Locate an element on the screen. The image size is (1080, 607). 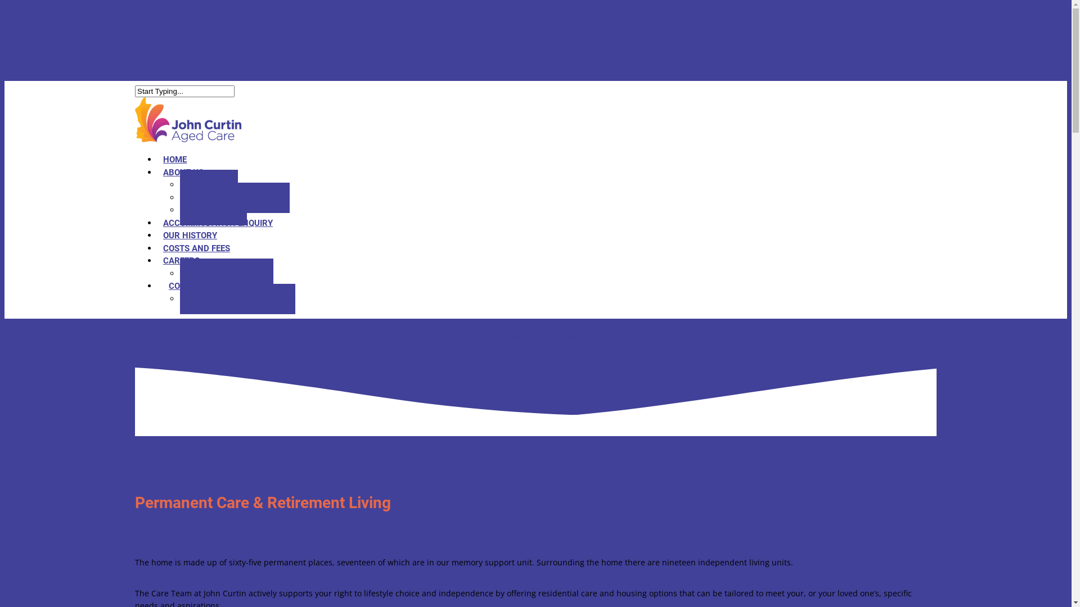
COSTS AND FEES is located at coordinates (197, 248).